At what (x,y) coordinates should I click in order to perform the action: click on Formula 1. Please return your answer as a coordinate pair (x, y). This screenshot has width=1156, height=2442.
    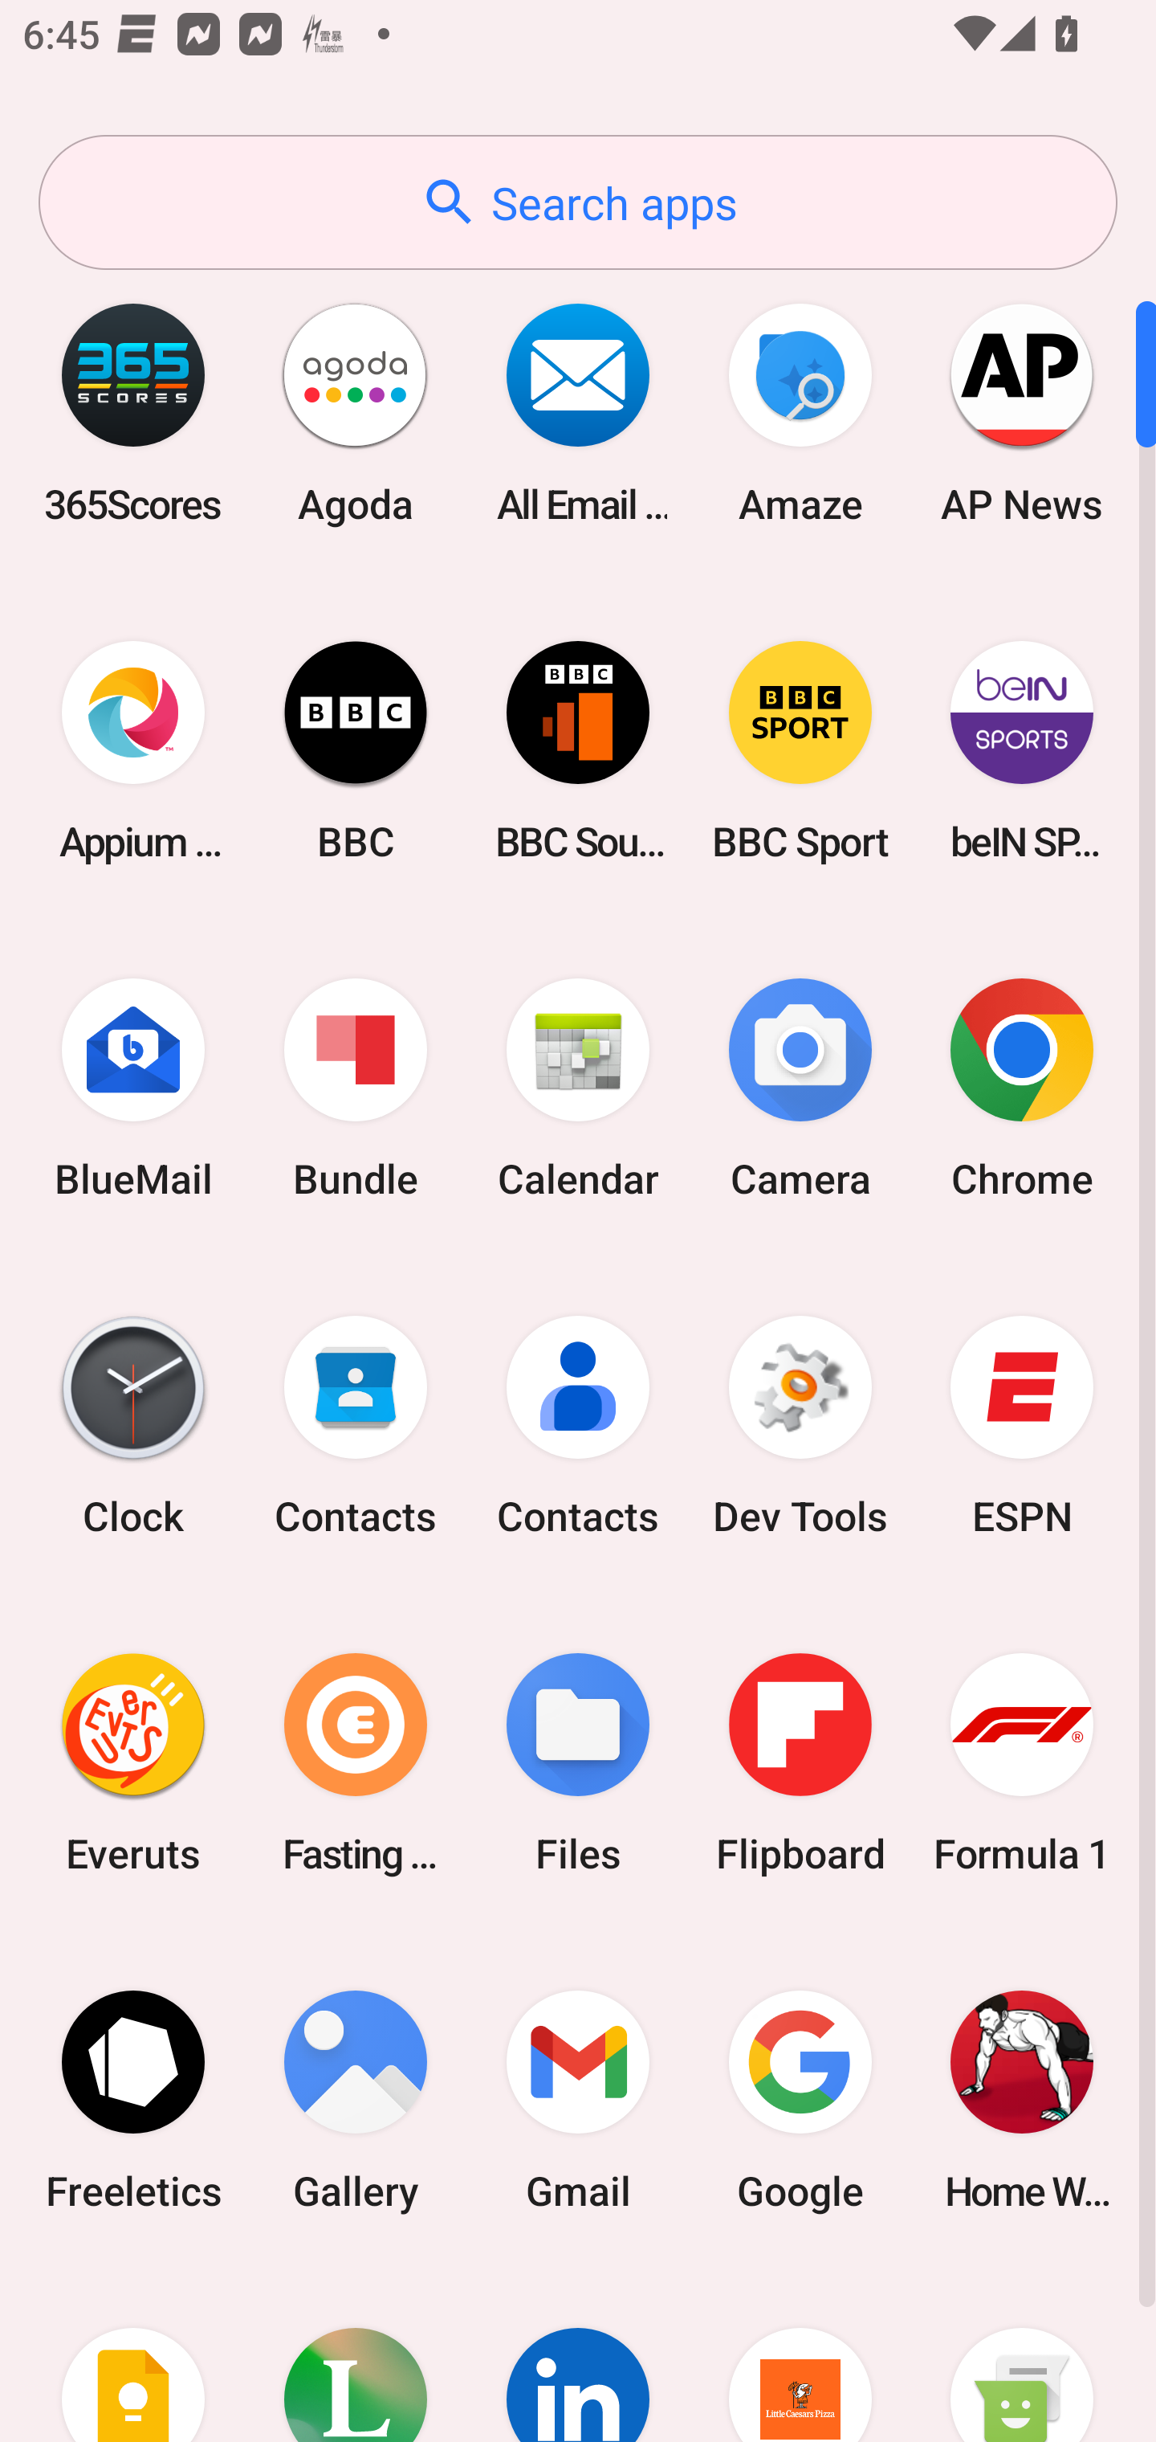
    Looking at the image, I should click on (1022, 1762).